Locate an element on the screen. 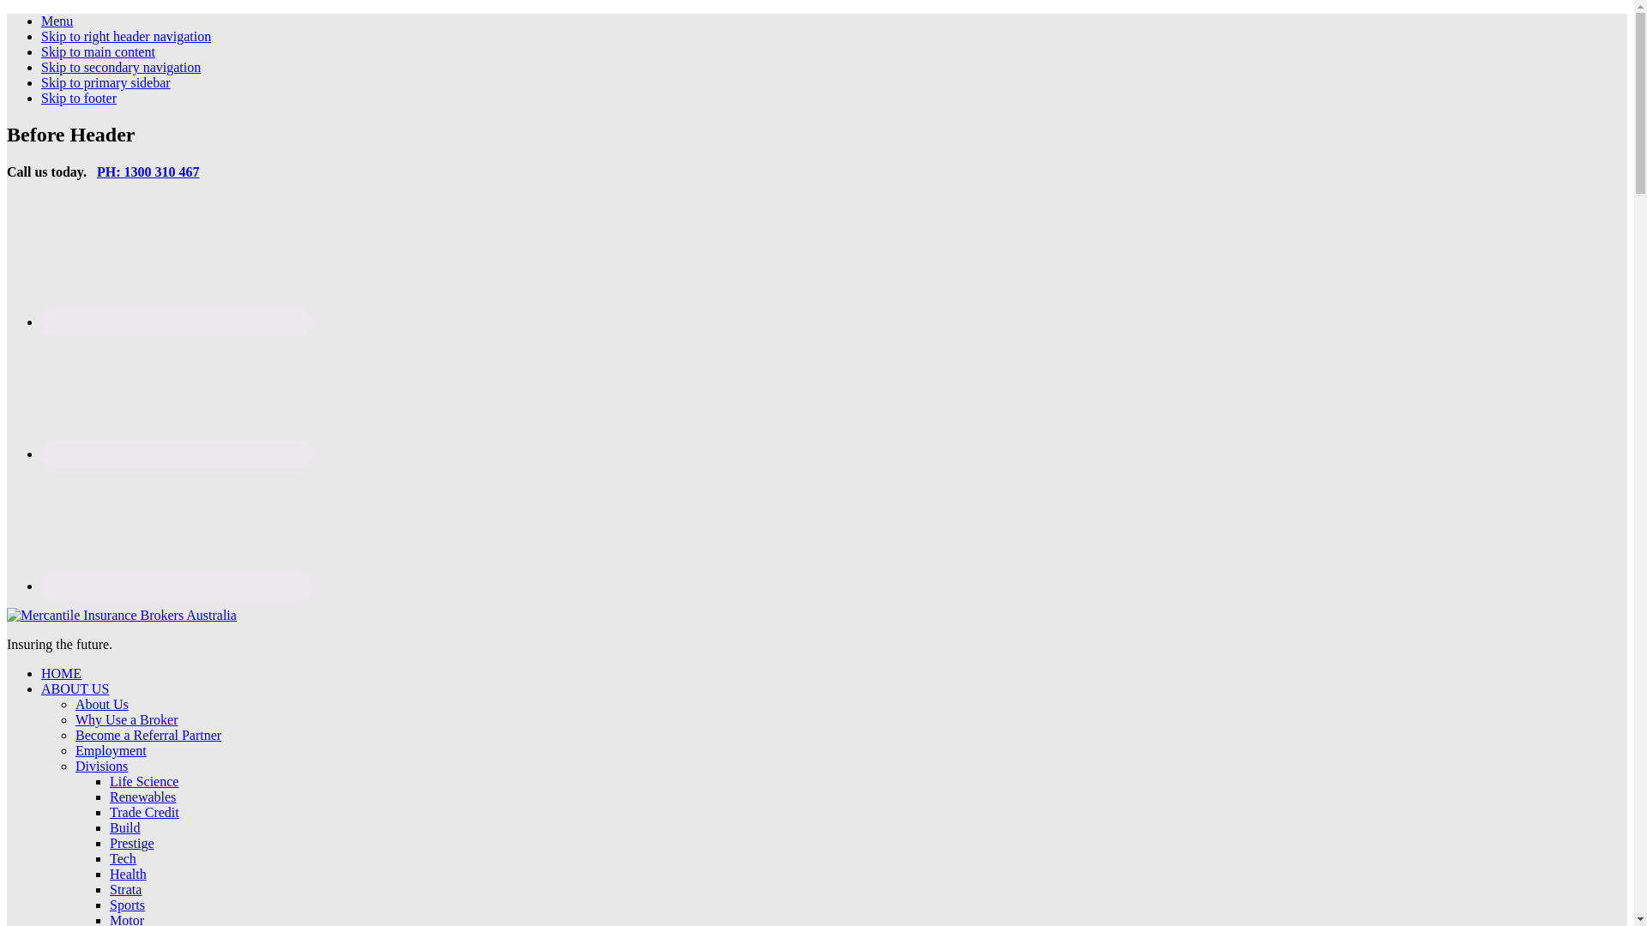 This screenshot has width=1647, height=926. PH: 1300 310 467 is located at coordinates (148, 171).